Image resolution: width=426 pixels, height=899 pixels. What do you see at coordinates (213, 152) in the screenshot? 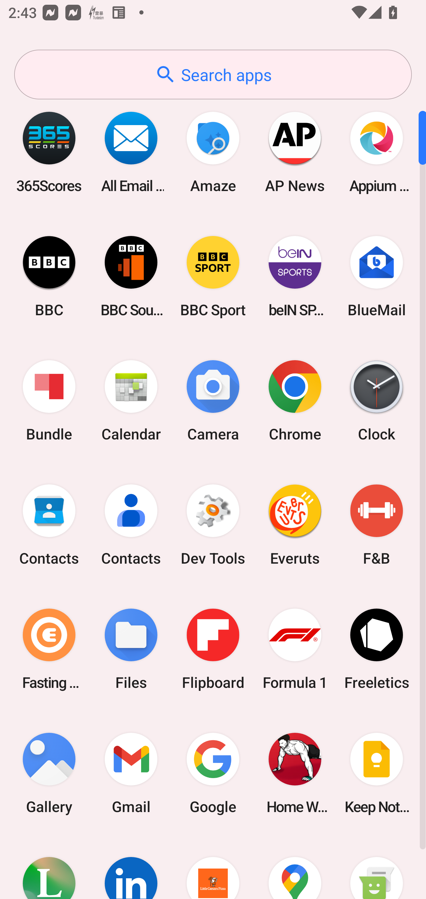
I see `Amaze` at bounding box center [213, 152].